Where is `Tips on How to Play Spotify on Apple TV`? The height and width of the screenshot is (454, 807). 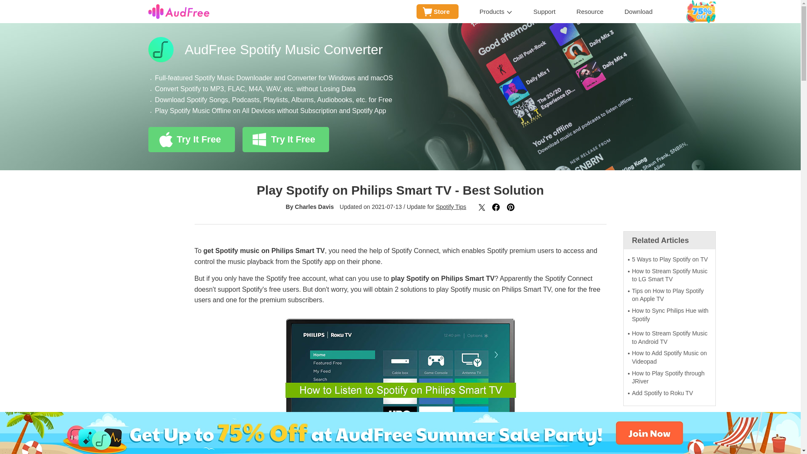 Tips on How to Play Spotify on Apple TV is located at coordinates (669, 295).